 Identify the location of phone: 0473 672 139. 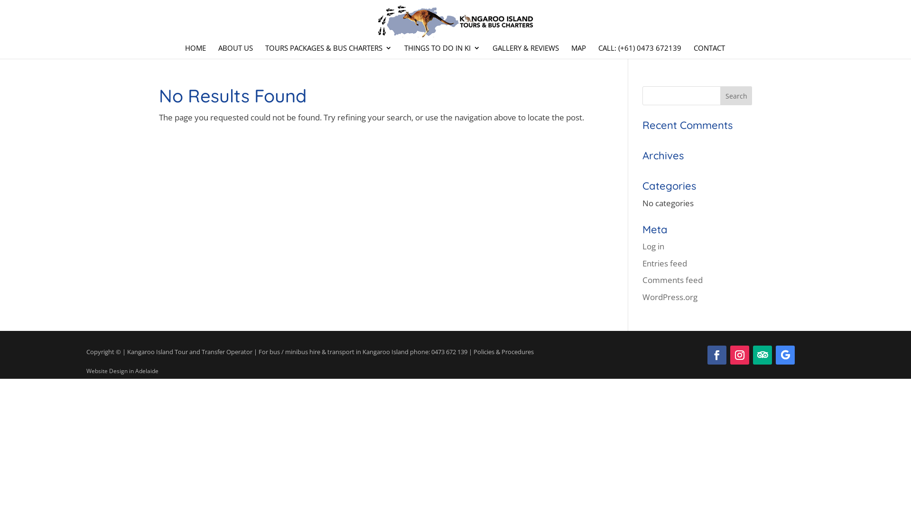
(438, 352).